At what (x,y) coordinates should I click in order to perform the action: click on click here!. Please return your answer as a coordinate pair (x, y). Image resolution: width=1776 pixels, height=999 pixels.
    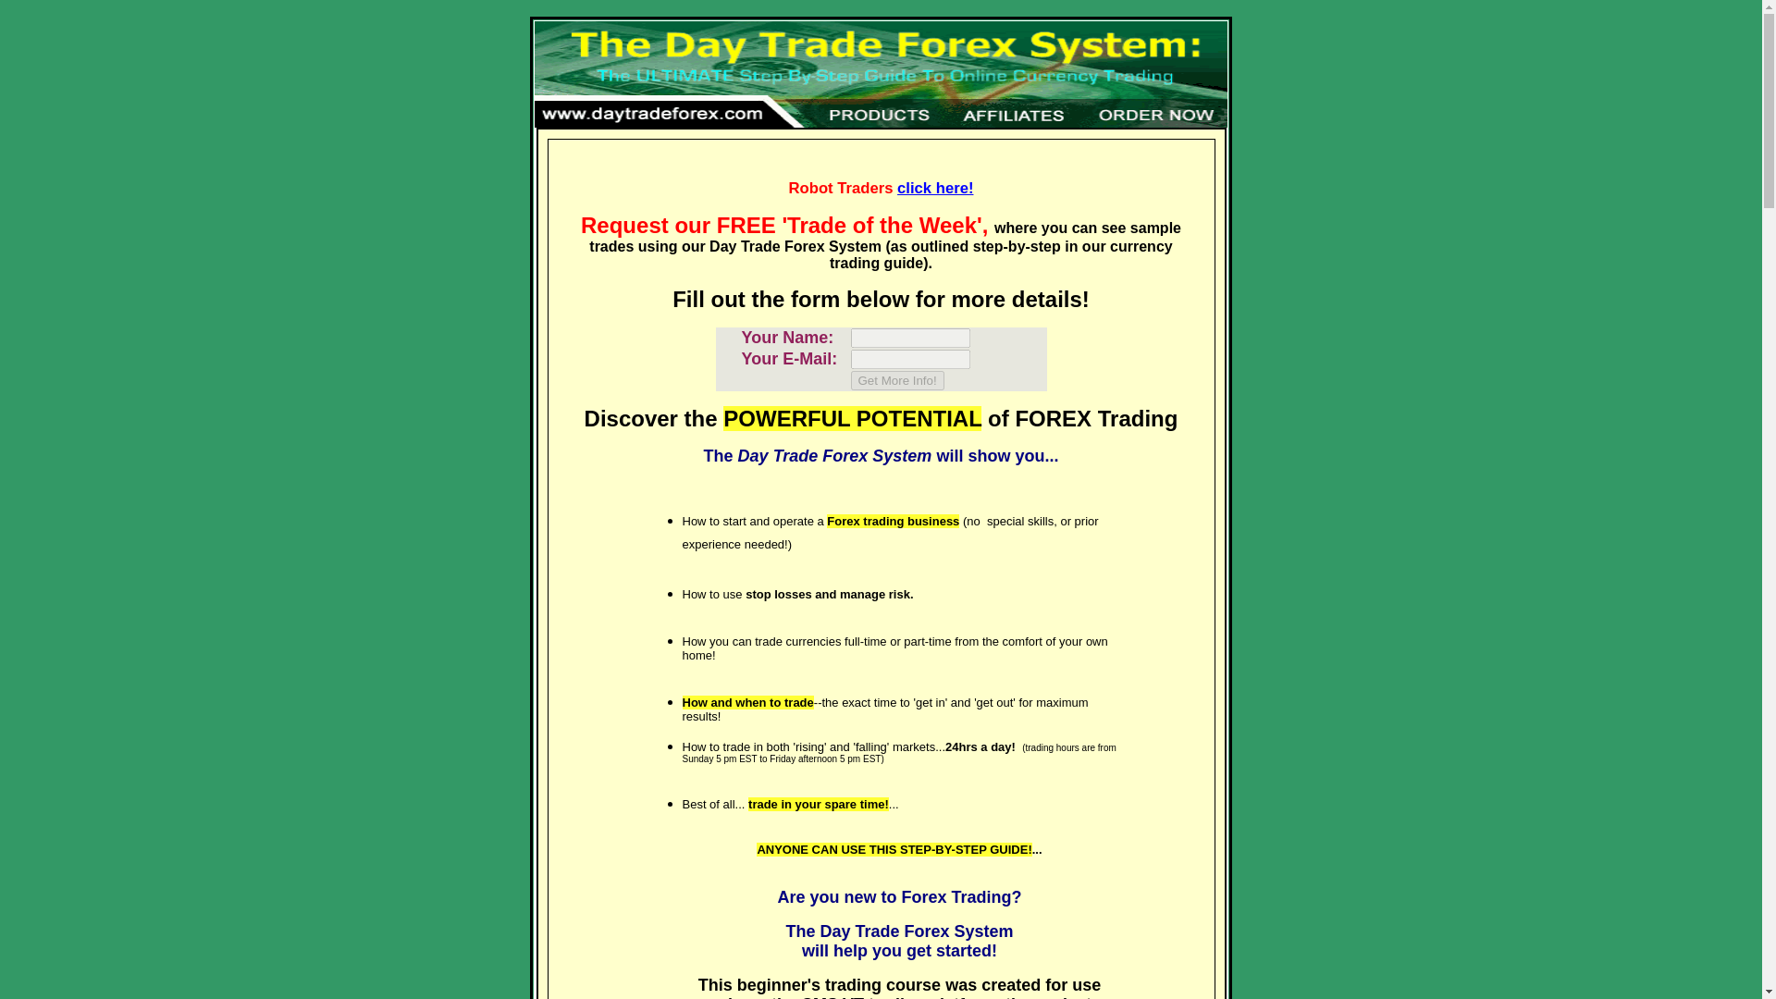
    Looking at the image, I should click on (934, 188).